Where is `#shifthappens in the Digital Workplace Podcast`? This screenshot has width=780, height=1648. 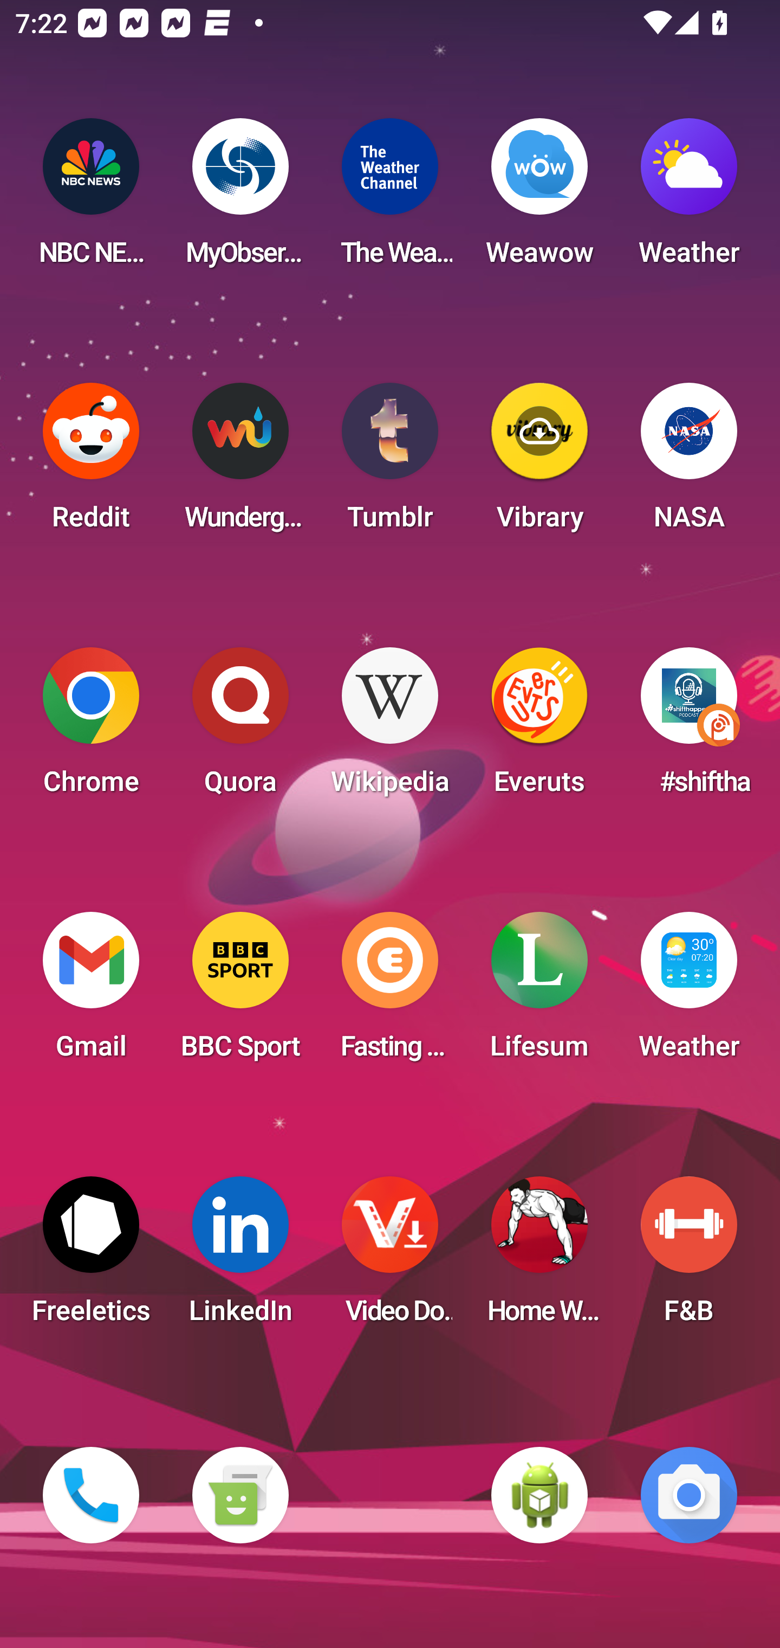 #shifthappens in the Digital Workplace Podcast is located at coordinates (689, 728).